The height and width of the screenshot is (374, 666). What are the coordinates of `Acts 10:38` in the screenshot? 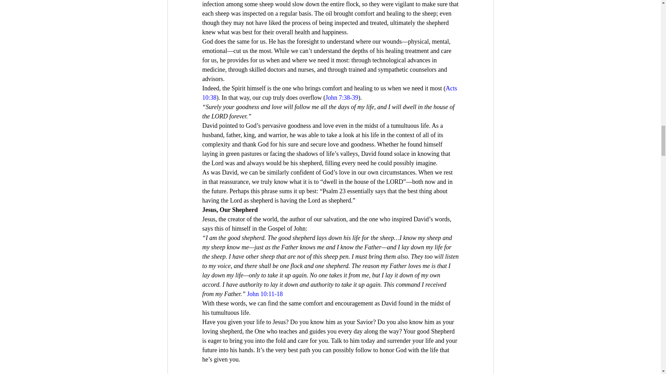 It's located at (330, 93).